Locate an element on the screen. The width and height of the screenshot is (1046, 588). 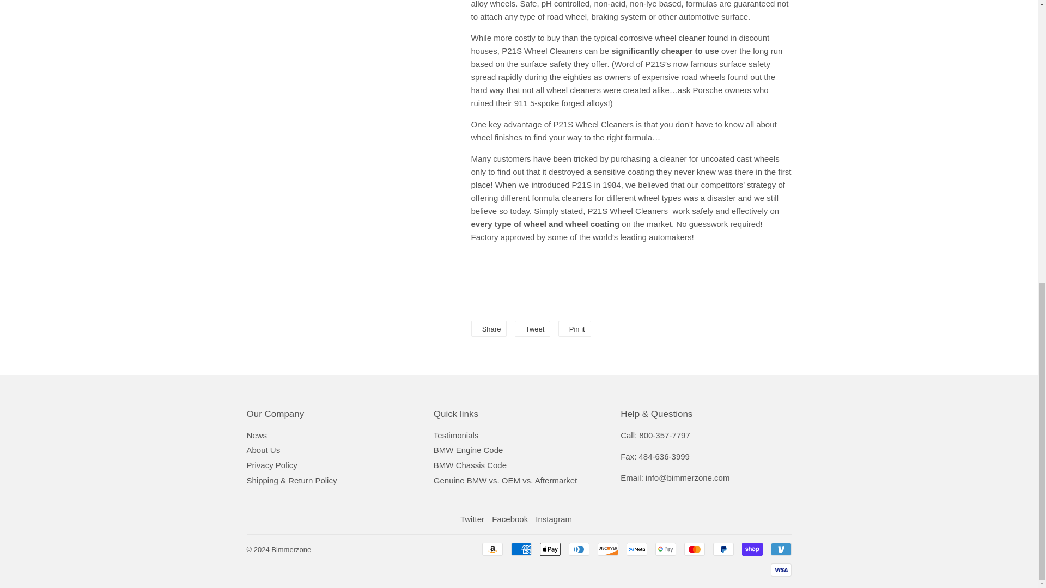
Discover is located at coordinates (607, 549).